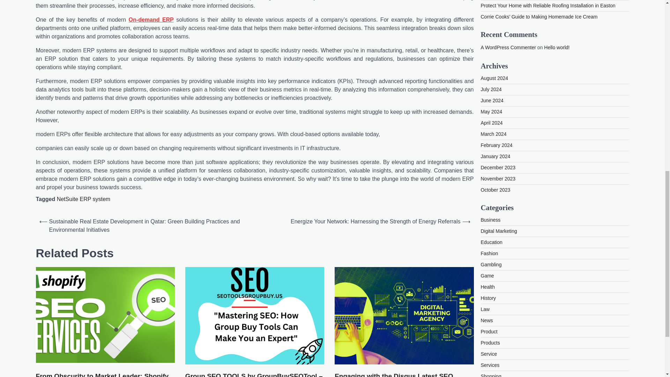 This screenshot has height=377, width=670. I want to click on NetSuite ERP system, so click(84, 199).